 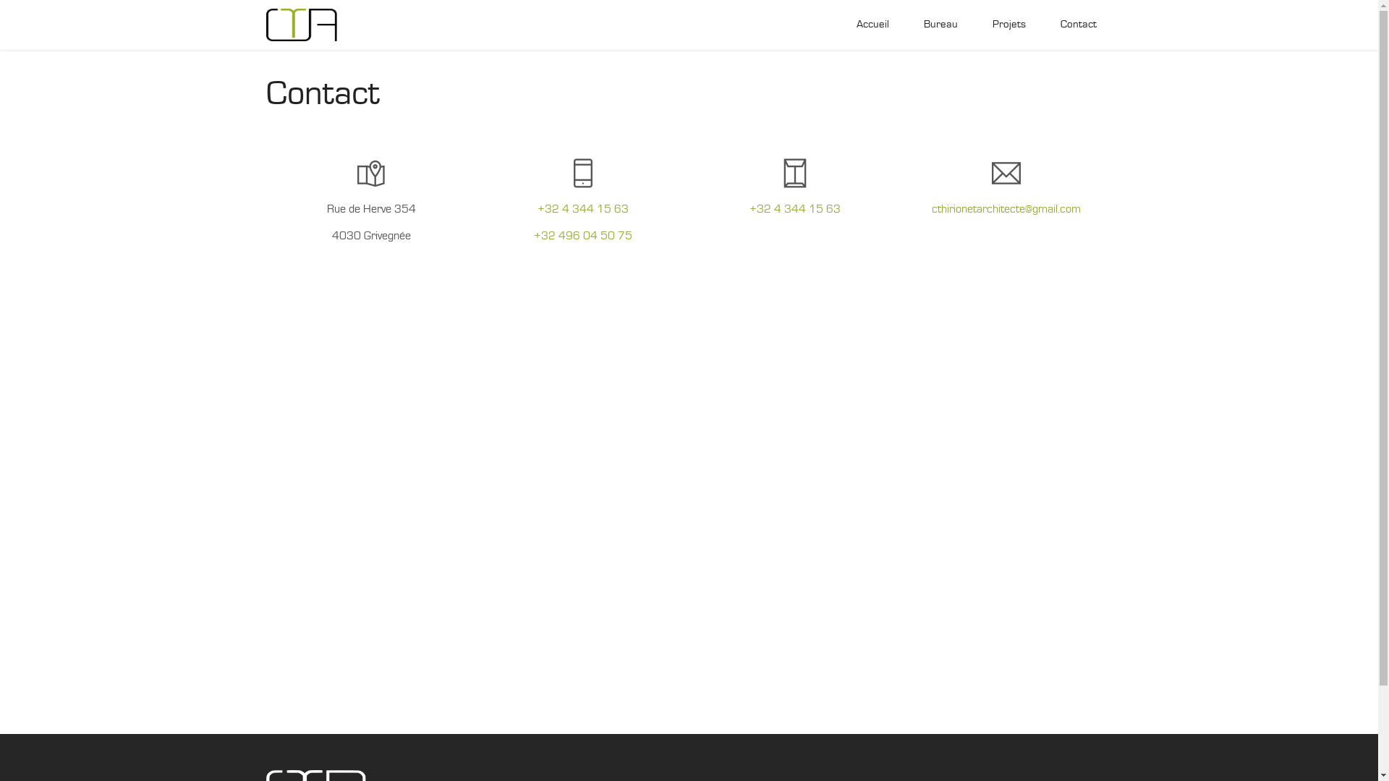 I want to click on +32 4 344 15 63, so click(x=795, y=210).